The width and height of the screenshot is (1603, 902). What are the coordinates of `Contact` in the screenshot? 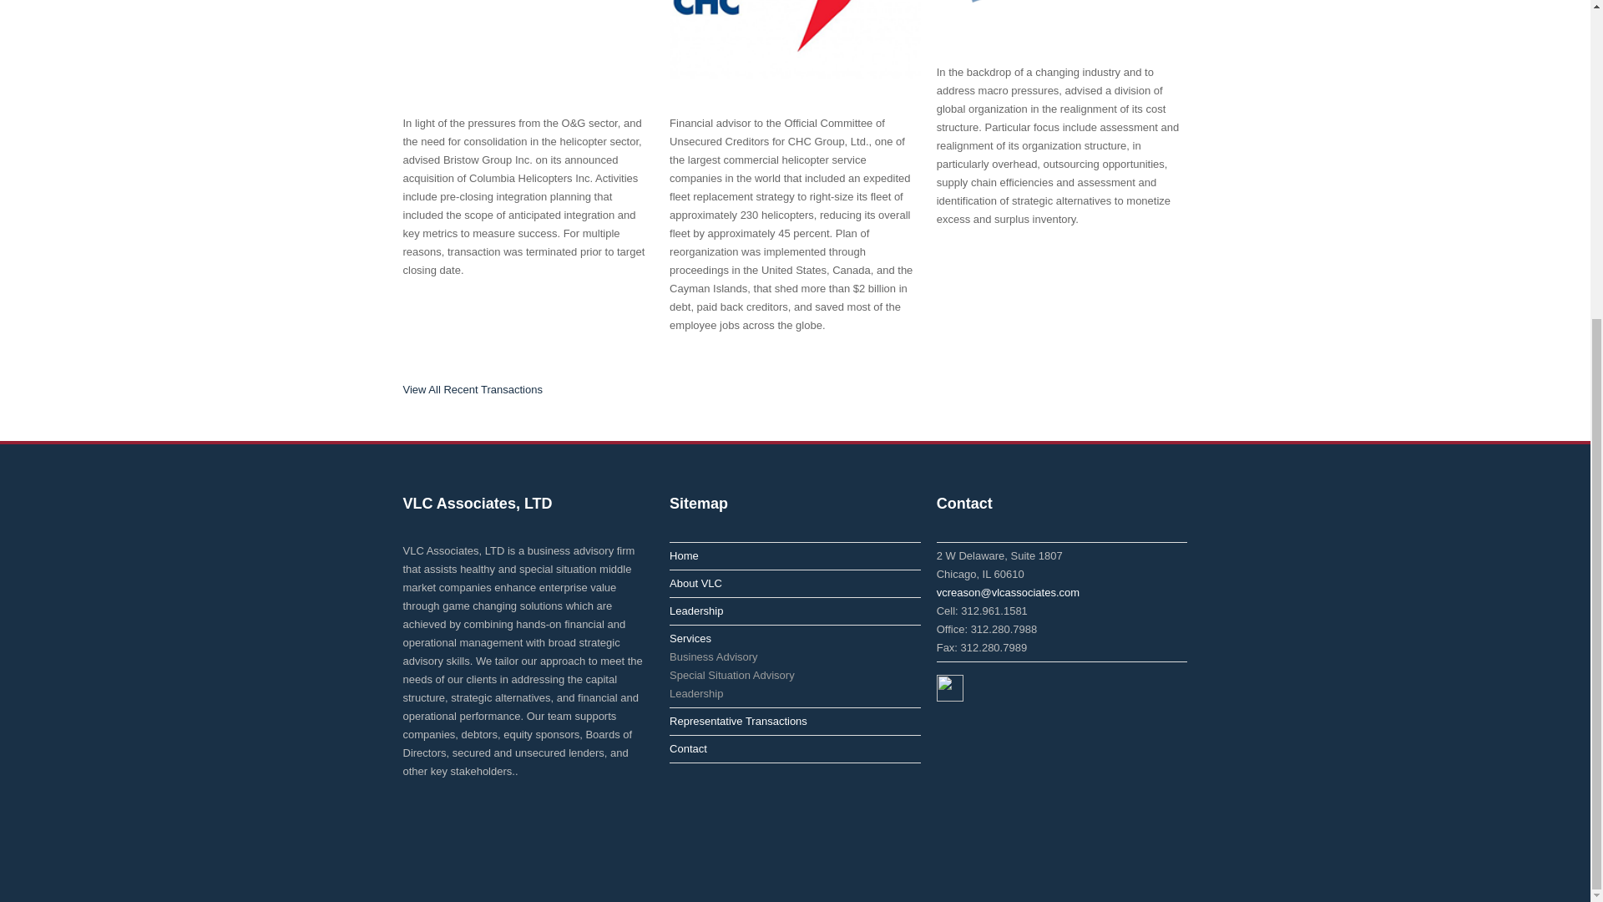 It's located at (688, 748).